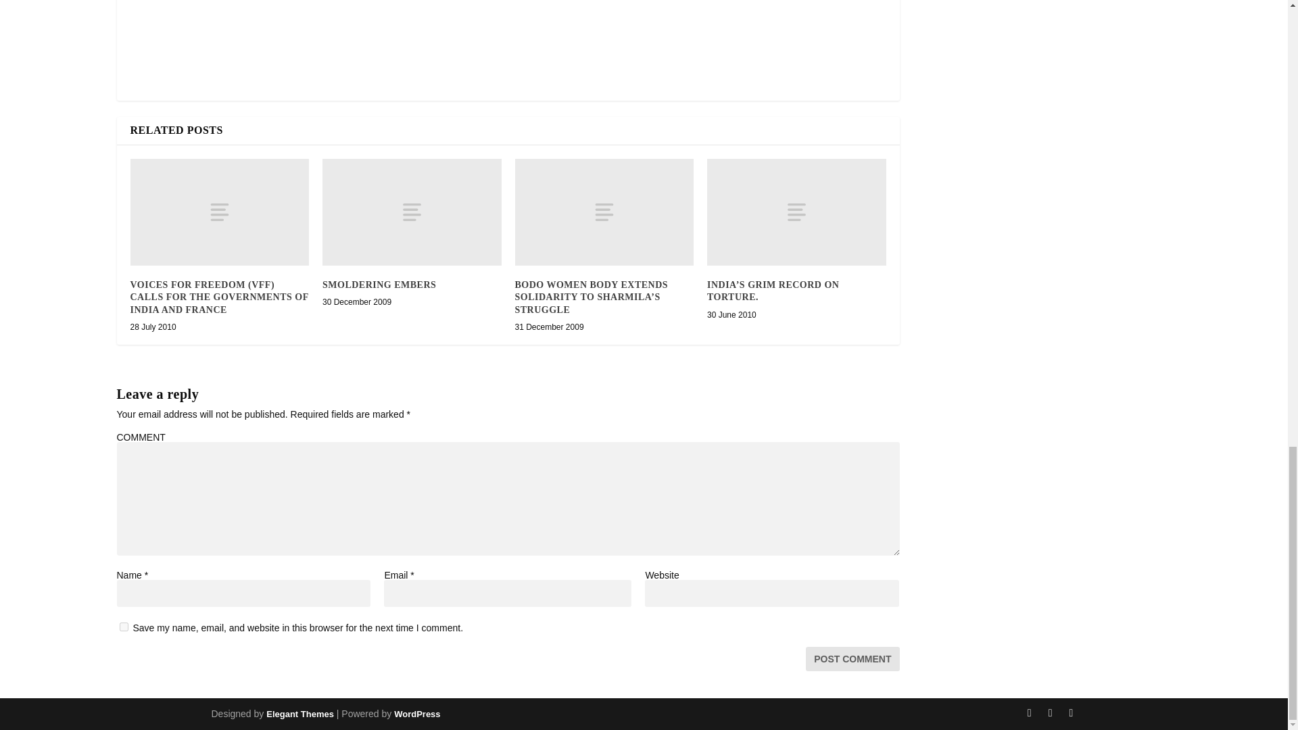 The image size is (1298, 730). What do you see at coordinates (852, 658) in the screenshot?
I see `Post Comment` at bounding box center [852, 658].